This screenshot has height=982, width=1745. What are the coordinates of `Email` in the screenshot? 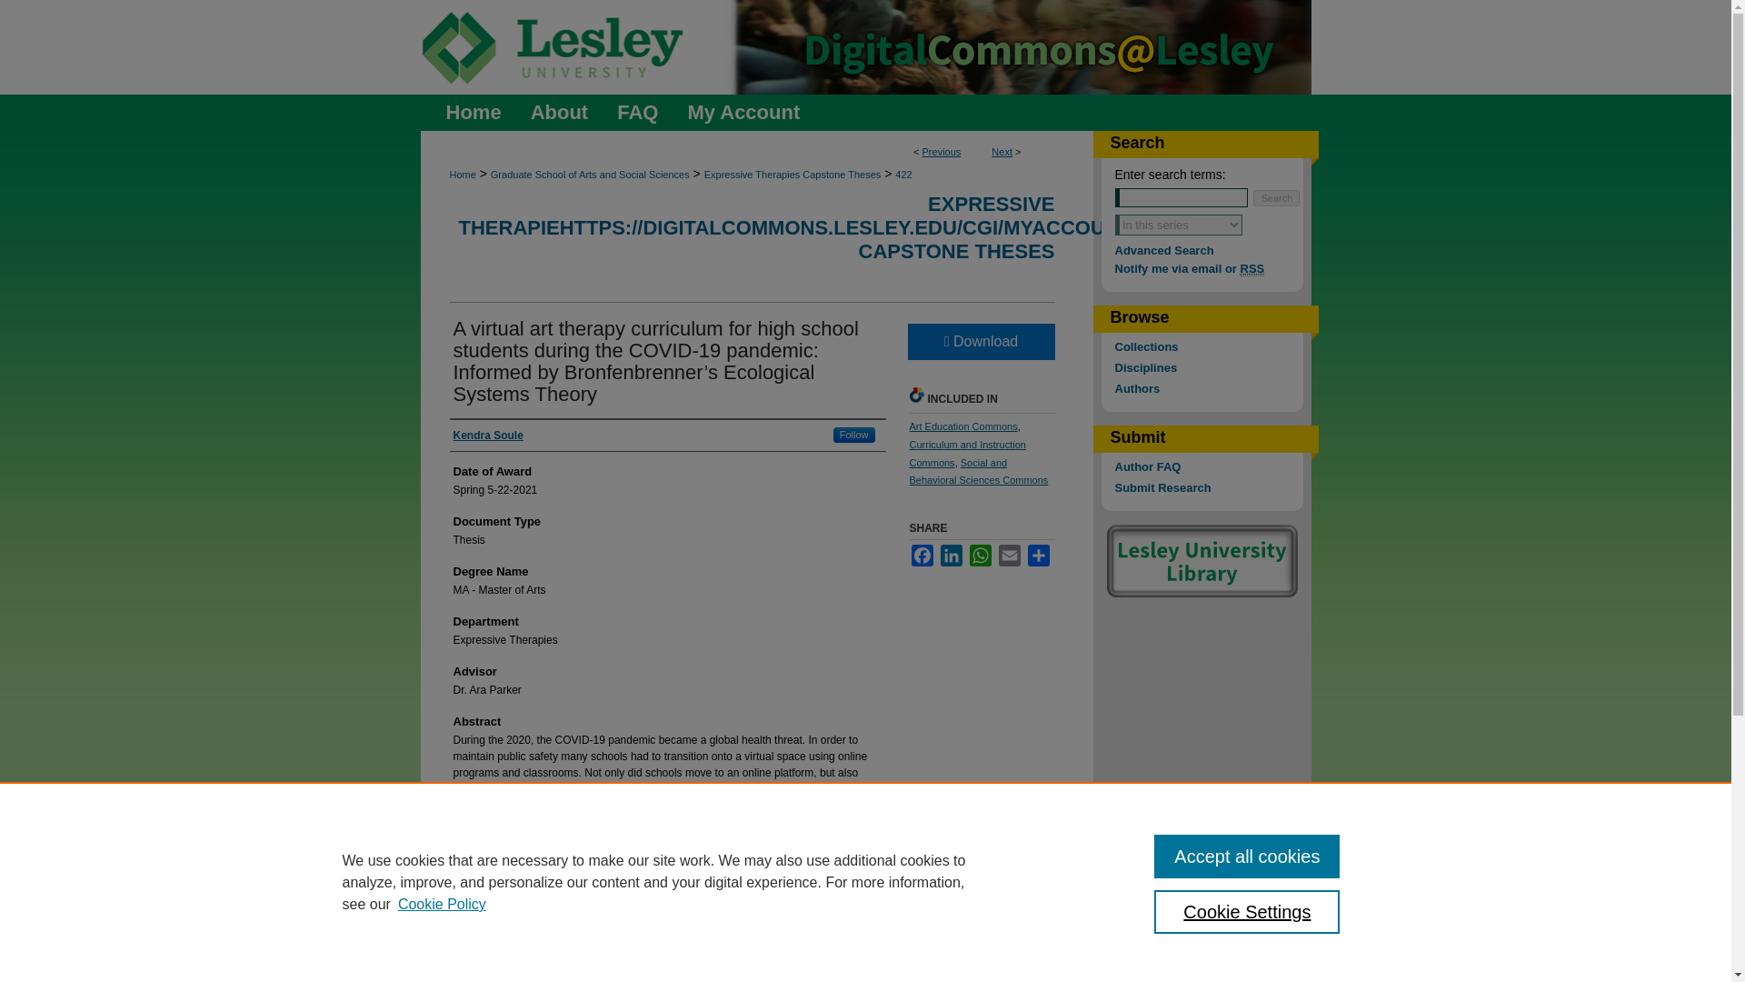 It's located at (1009, 556).